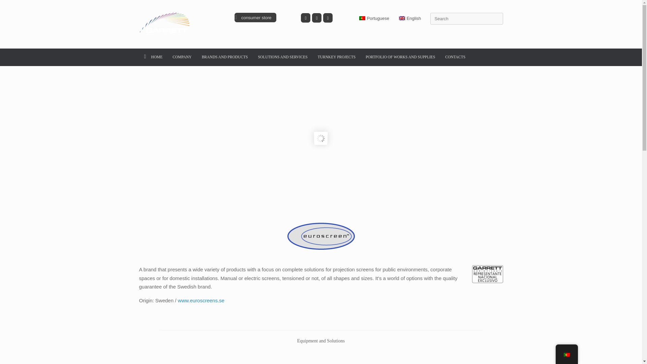 This screenshot has height=364, width=647. Describe the element at coordinates (373, 18) in the screenshot. I see `Portuguese` at that location.